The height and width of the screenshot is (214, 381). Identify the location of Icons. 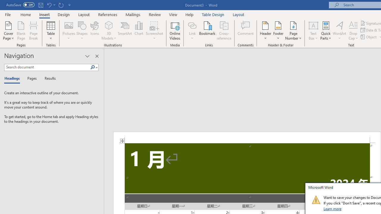
(95, 30).